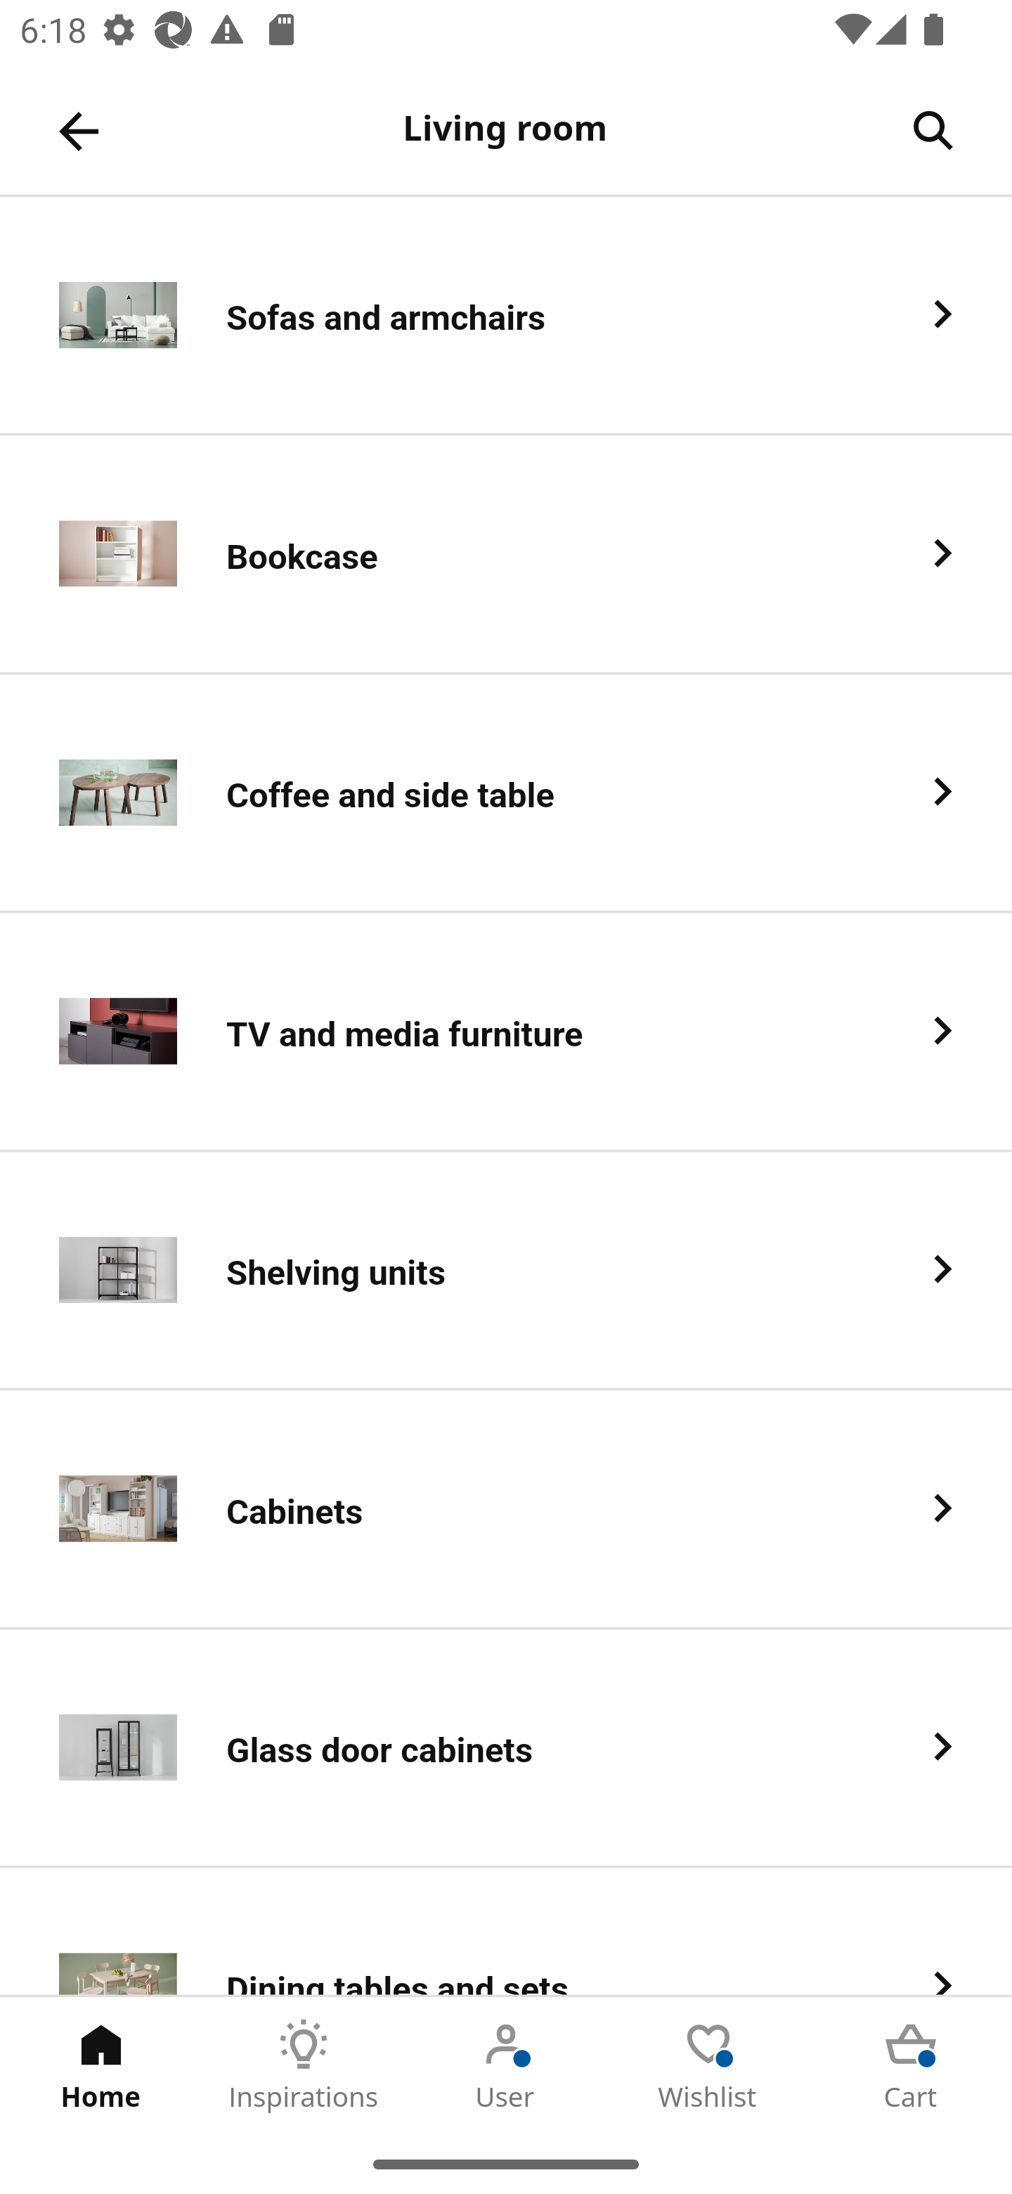 This screenshot has width=1012, height=2194. What do you see at coordinates (506, 316) in the screenshot?
I see `Sofas and armchairs` at bounding box center [506, 316].